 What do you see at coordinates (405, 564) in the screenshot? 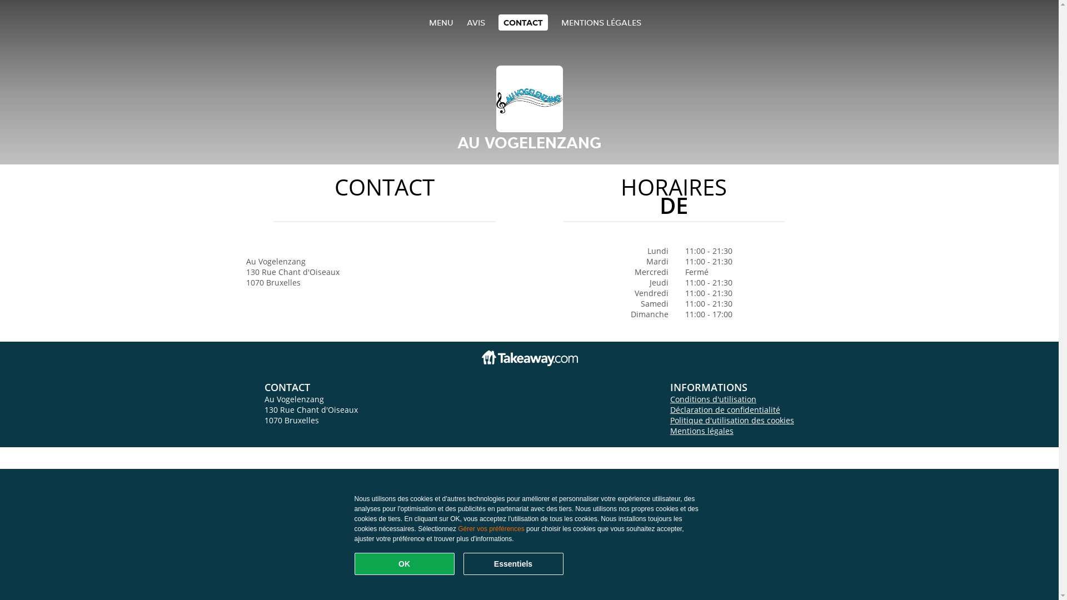
I see `OK` at bounding box center [405, 564].